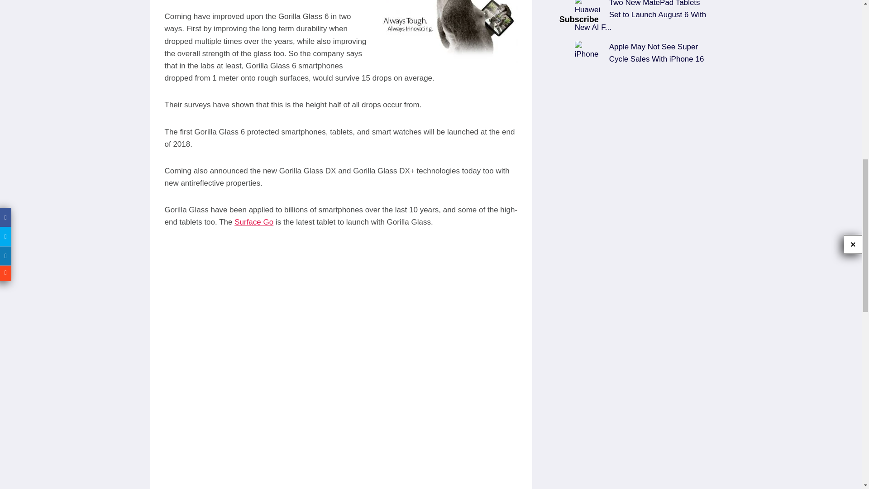 The image size is (869, 489). Describe the element at coordinates (254, 222) in the screenshot. I see `Surface Go` at that location.